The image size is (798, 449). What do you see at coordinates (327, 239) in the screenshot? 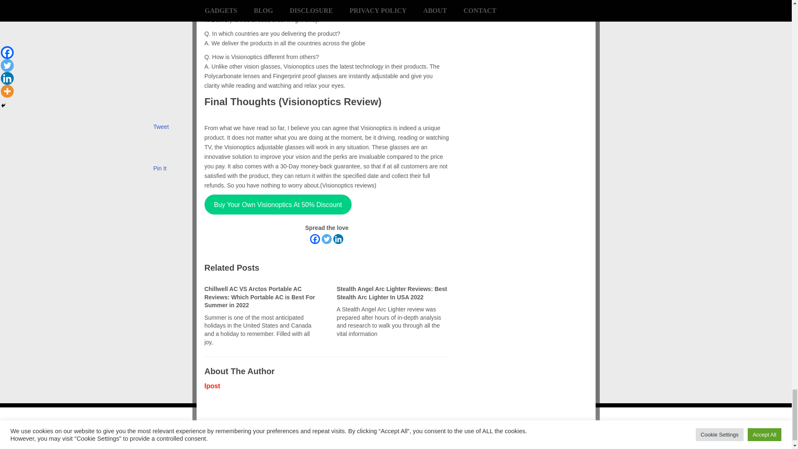
I see `Twitter` at bounding box center [327, 239].